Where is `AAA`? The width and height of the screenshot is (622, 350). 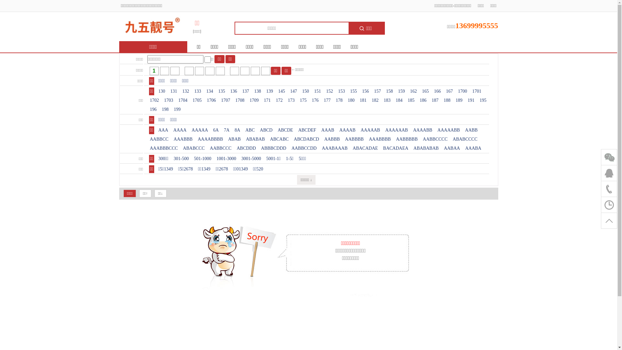
AAA is located at coordinates (163, 130).